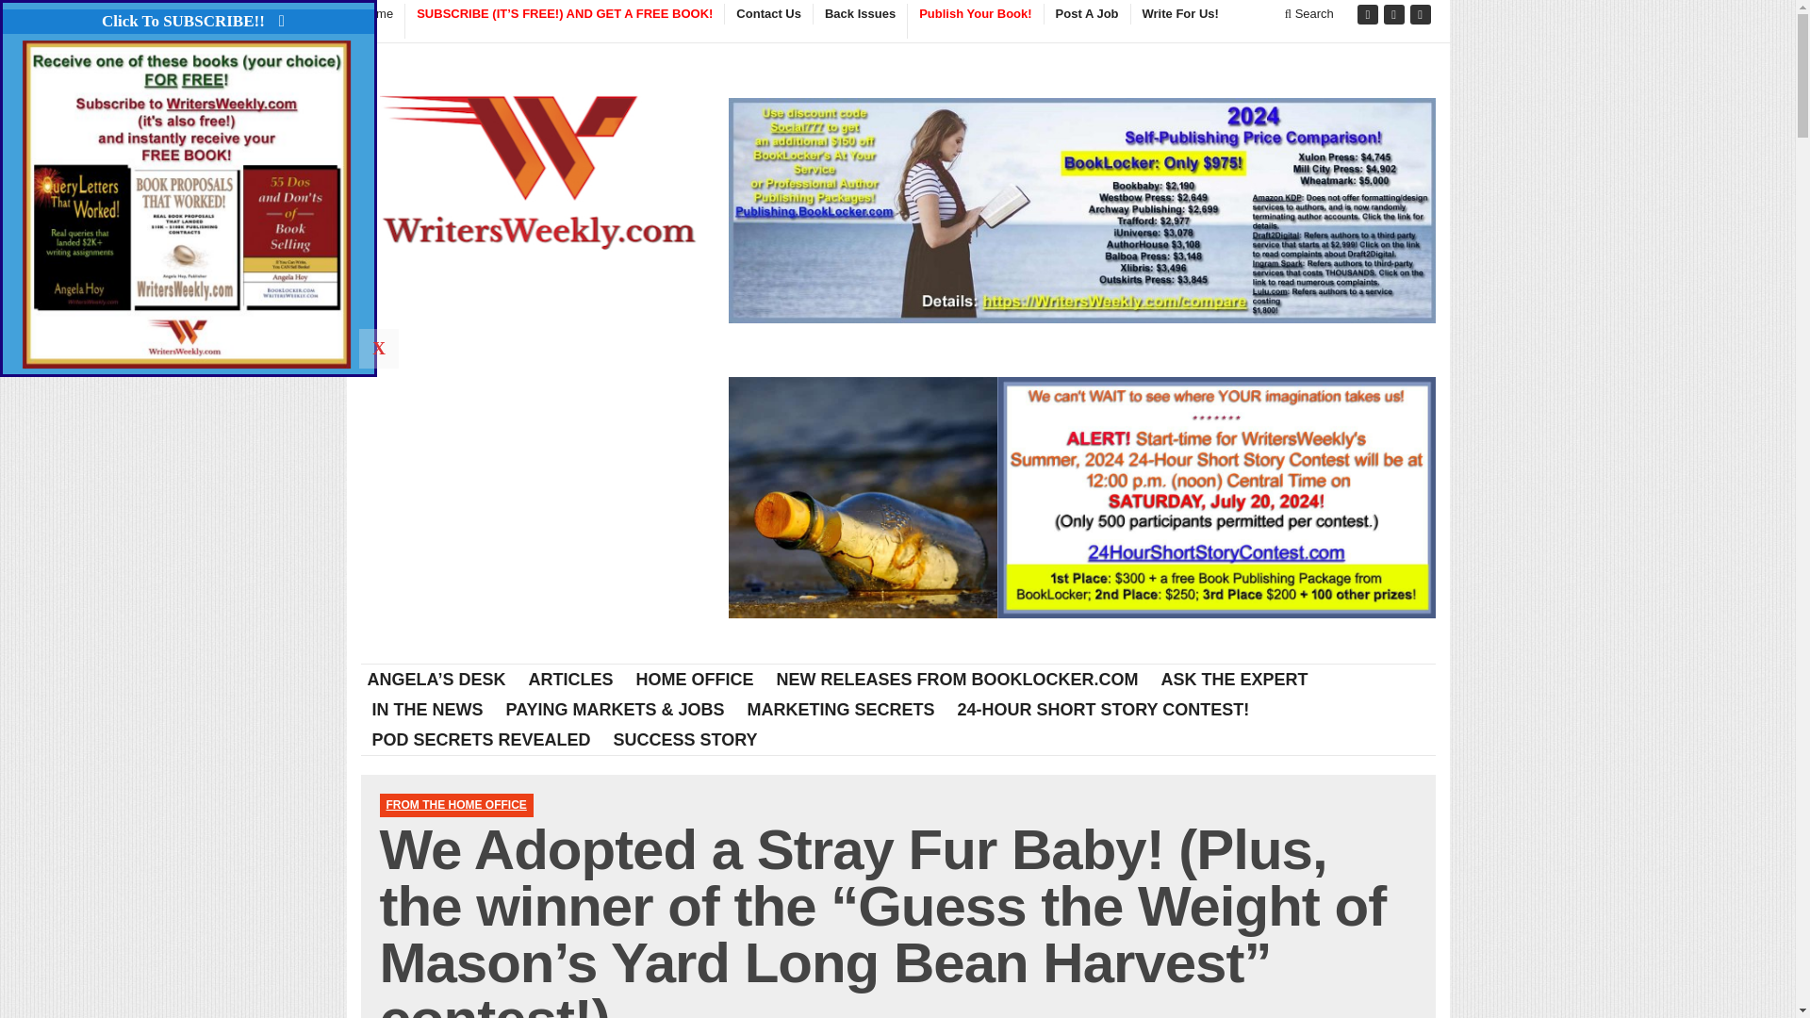 The height and width of the screenshot is (1018, 1810). What do you see at coordinates (571, 679) in the screenshot?
I see `ARTICLES` at bounding box center [571, 679].